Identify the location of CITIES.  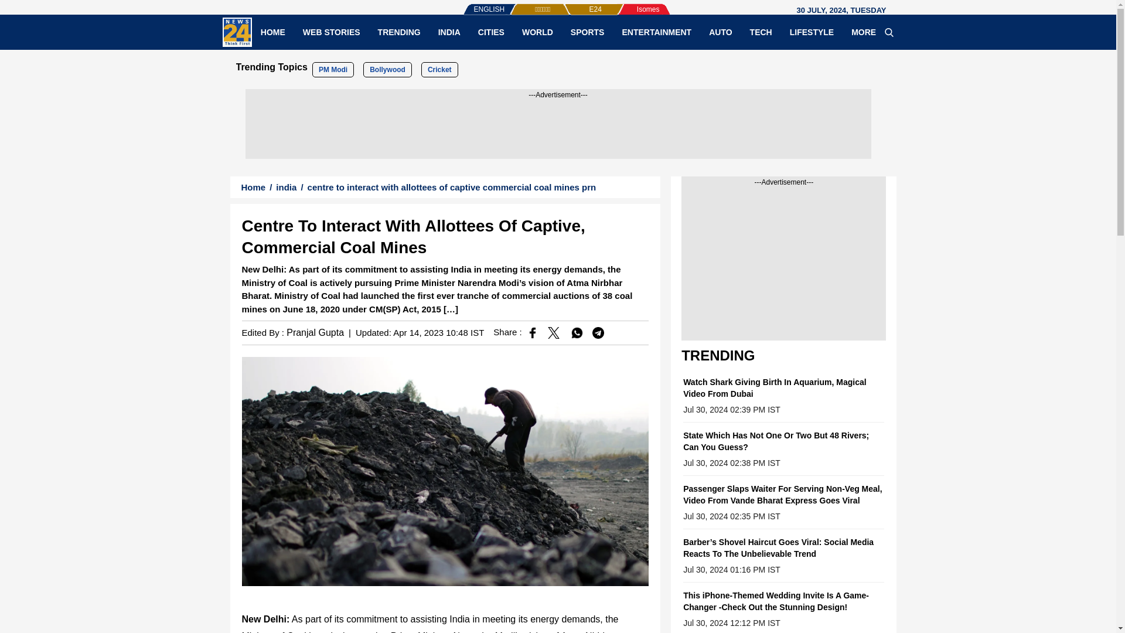
(491, 32).